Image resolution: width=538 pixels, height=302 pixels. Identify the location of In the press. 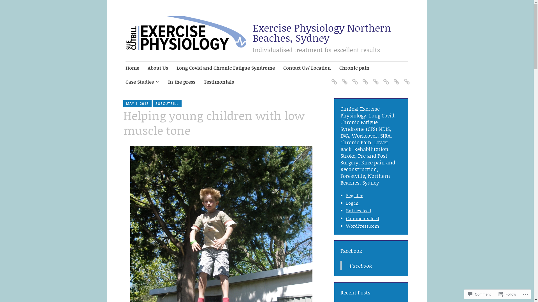
(182, 82).